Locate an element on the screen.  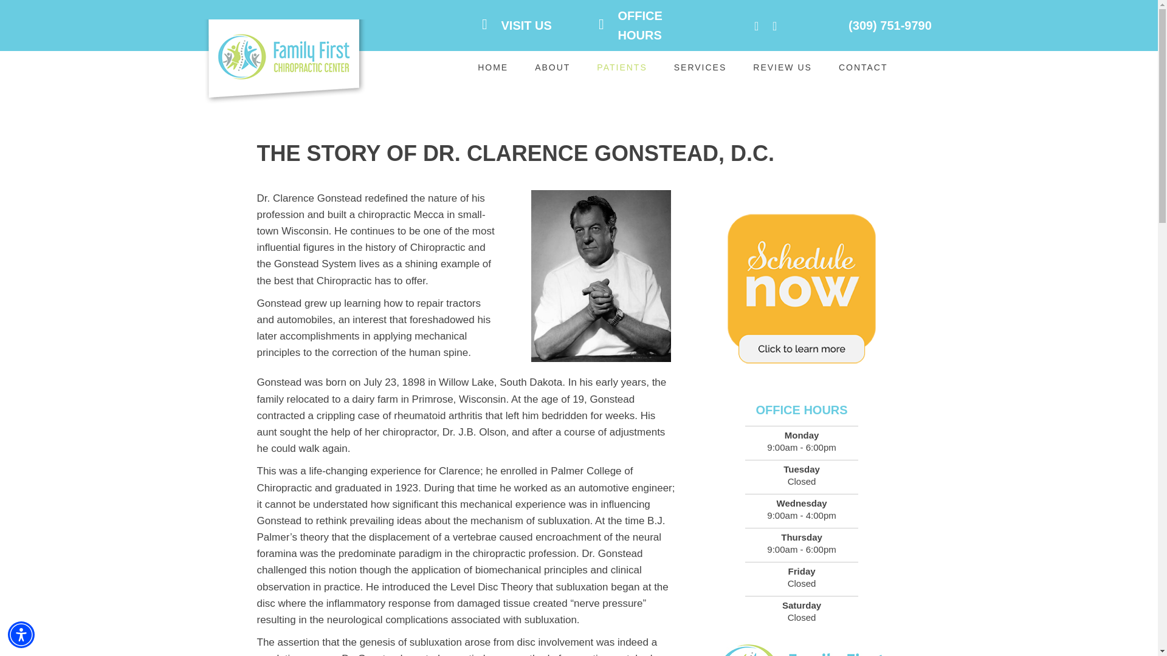
HOME is located at coordinates (492, 67).